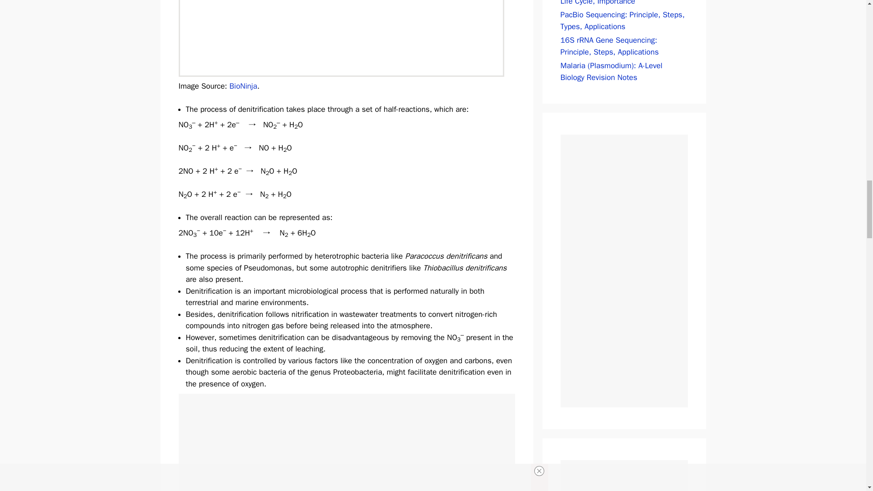  What do you see at coordinates (624, 476) in the screenshot?
I see `3rd party ad content` at bounding box center [624, 476].